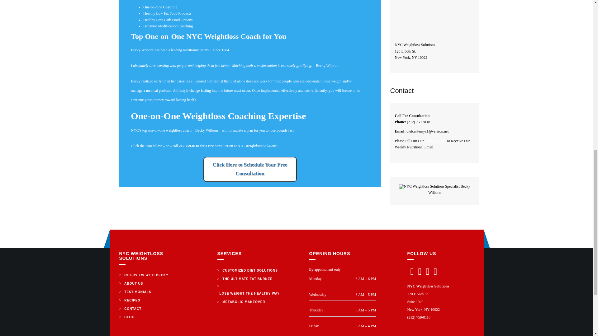 Image resolution: width=598 pixels, height=336 pixels. Describe the element at coordinates (435, 141) in the screenshot. I see `Contact Form` at that location.